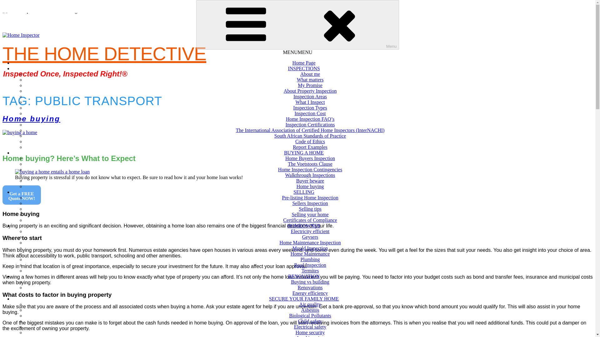 The height and width of the screenshot is (337, 600). What do you see at coordinates (310, 102) in the screenshot?
I see `What I Inspect` at bounding box center [310, 102].